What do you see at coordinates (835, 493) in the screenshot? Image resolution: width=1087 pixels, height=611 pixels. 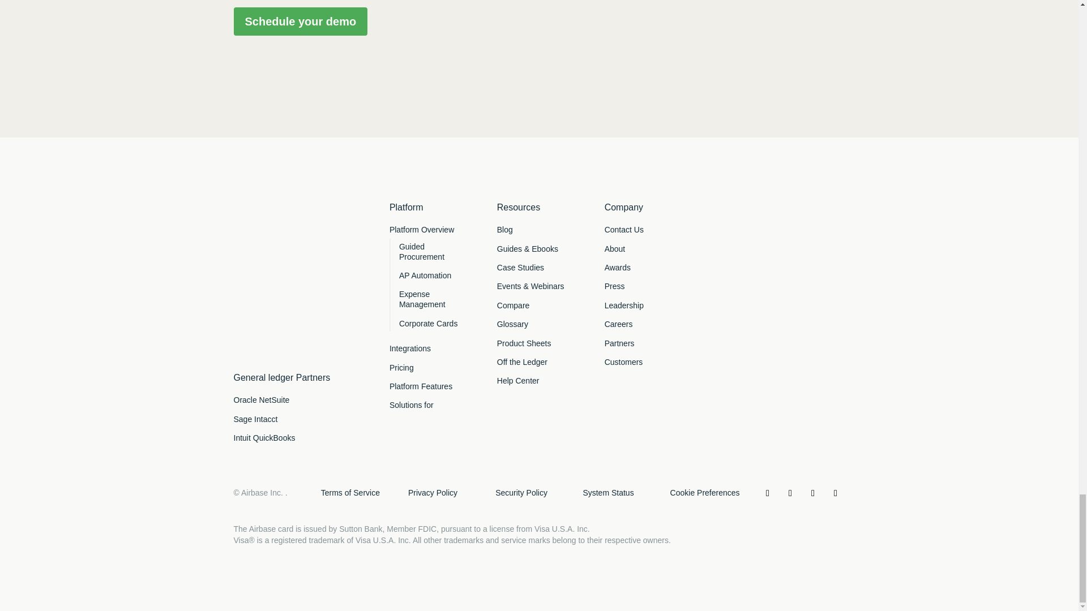 I see `Follow on Instagram` at bounding box center [835, 493].